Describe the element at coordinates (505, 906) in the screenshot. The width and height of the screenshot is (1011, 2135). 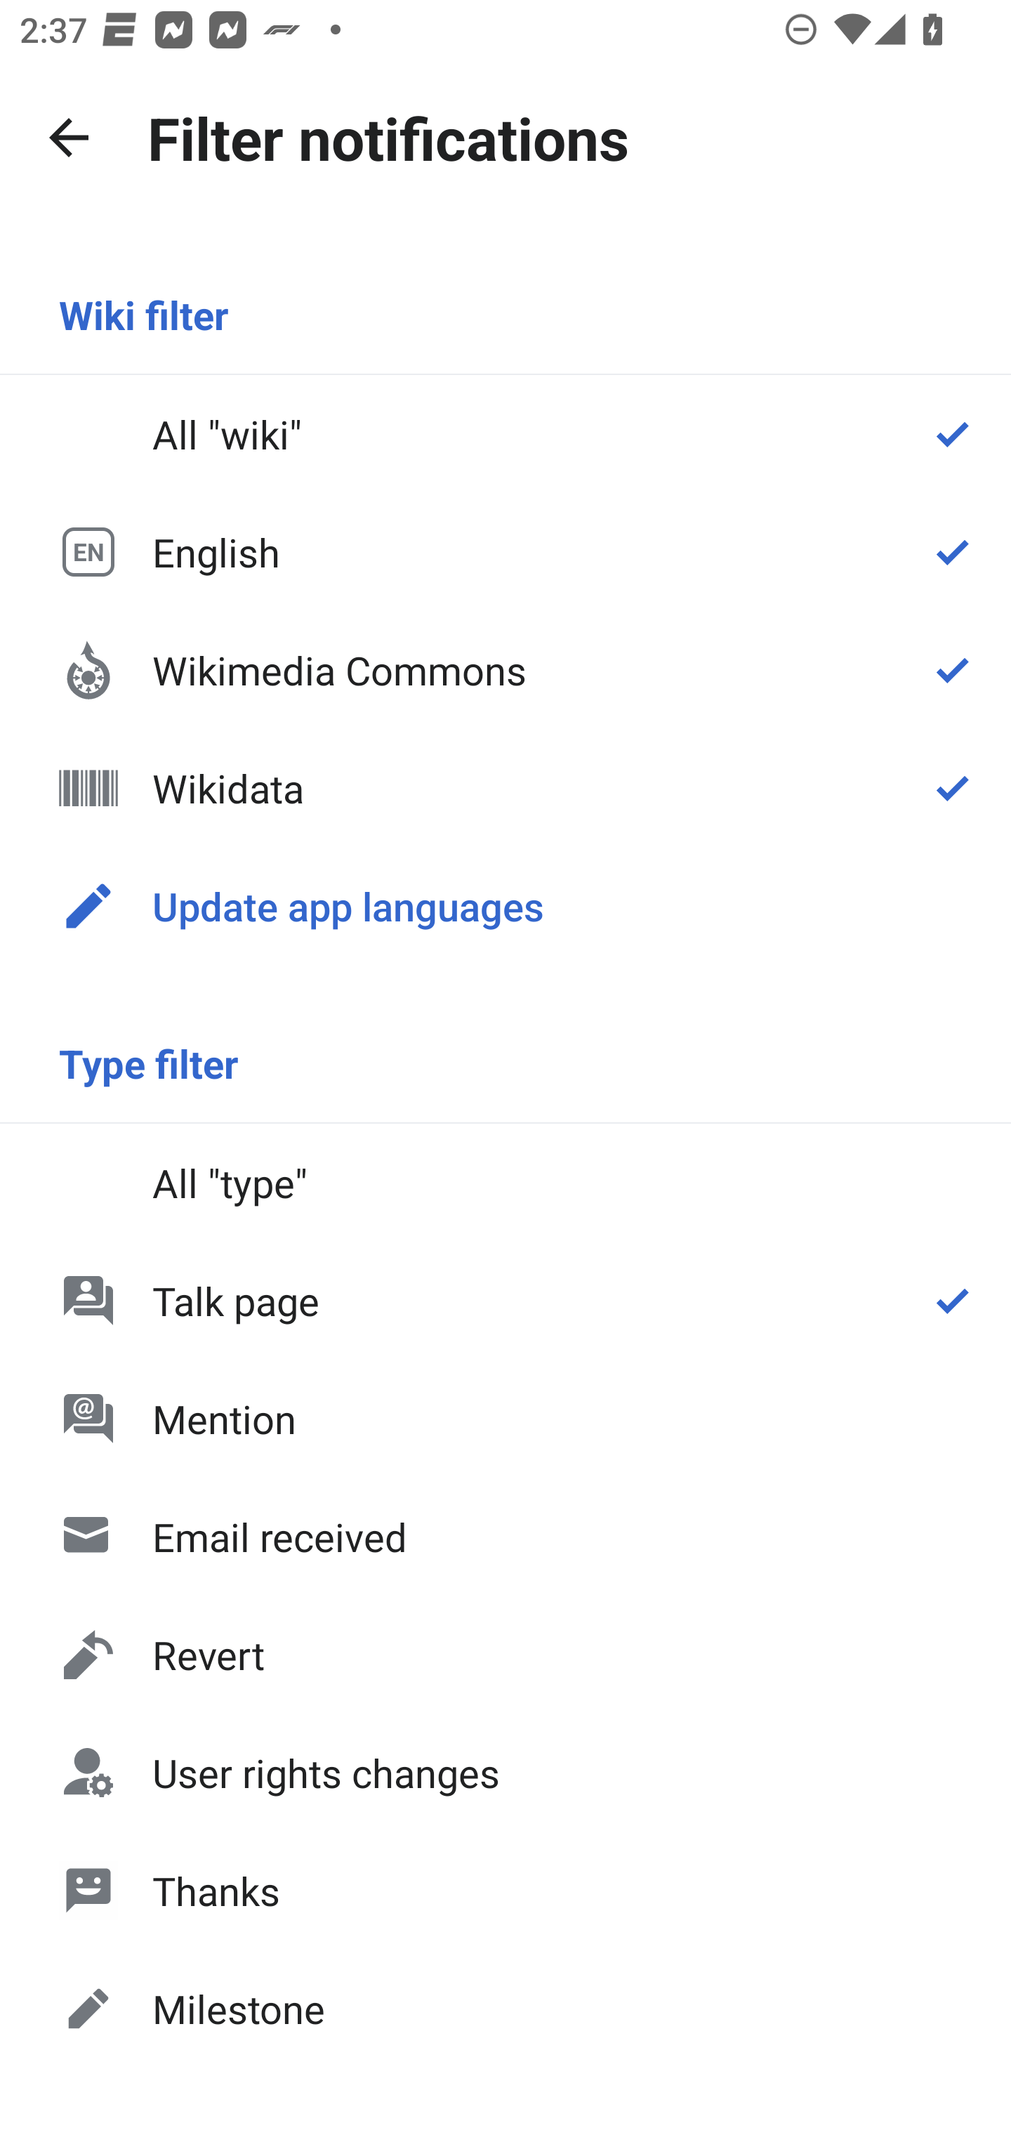
I see `Update app languages` at that location.